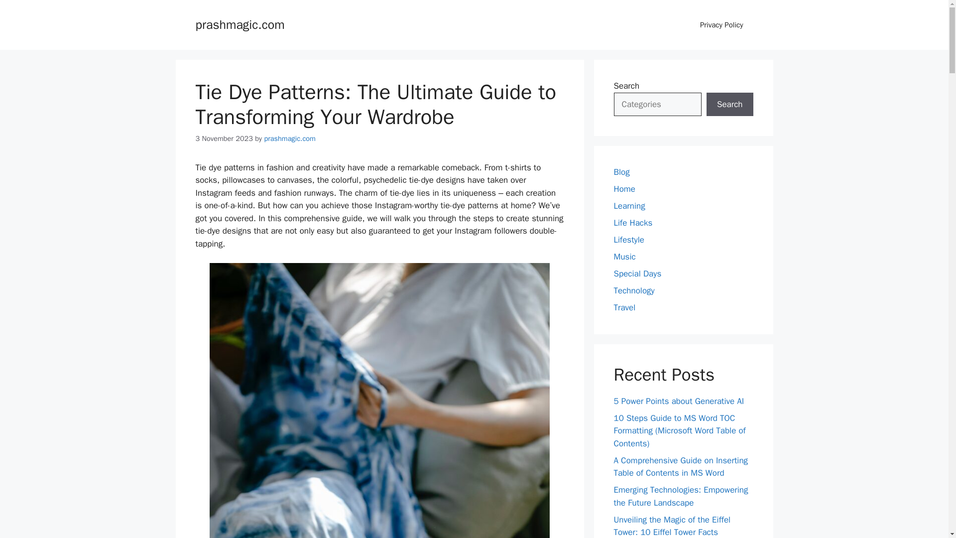  Describe the element at coordinates (289, 138) in the screenshot. I see `View all posts by prashmagic.com` at that location.